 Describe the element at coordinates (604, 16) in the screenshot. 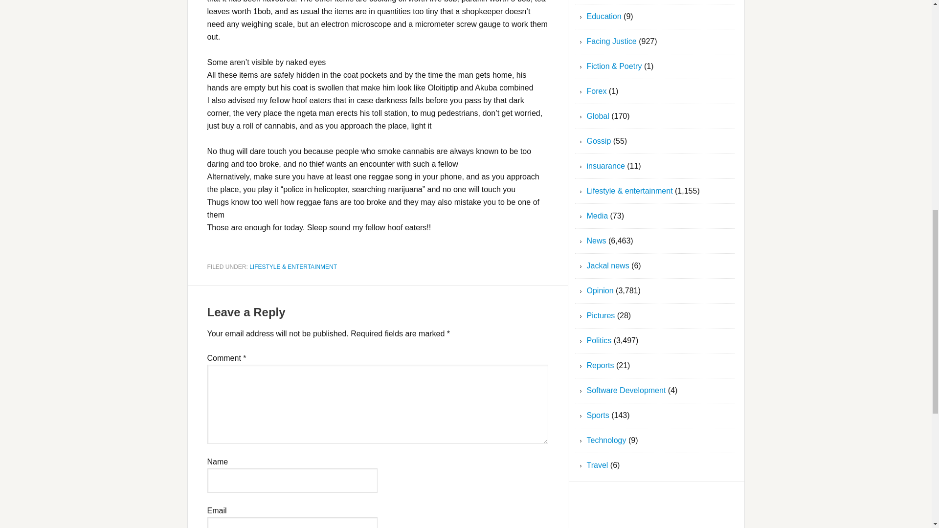

I see `Education` at that location.